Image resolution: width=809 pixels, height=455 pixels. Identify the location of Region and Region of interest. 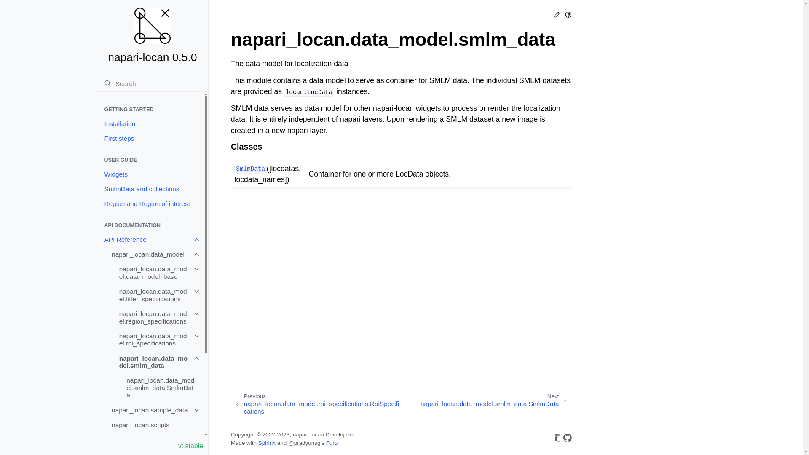
(150, 203).